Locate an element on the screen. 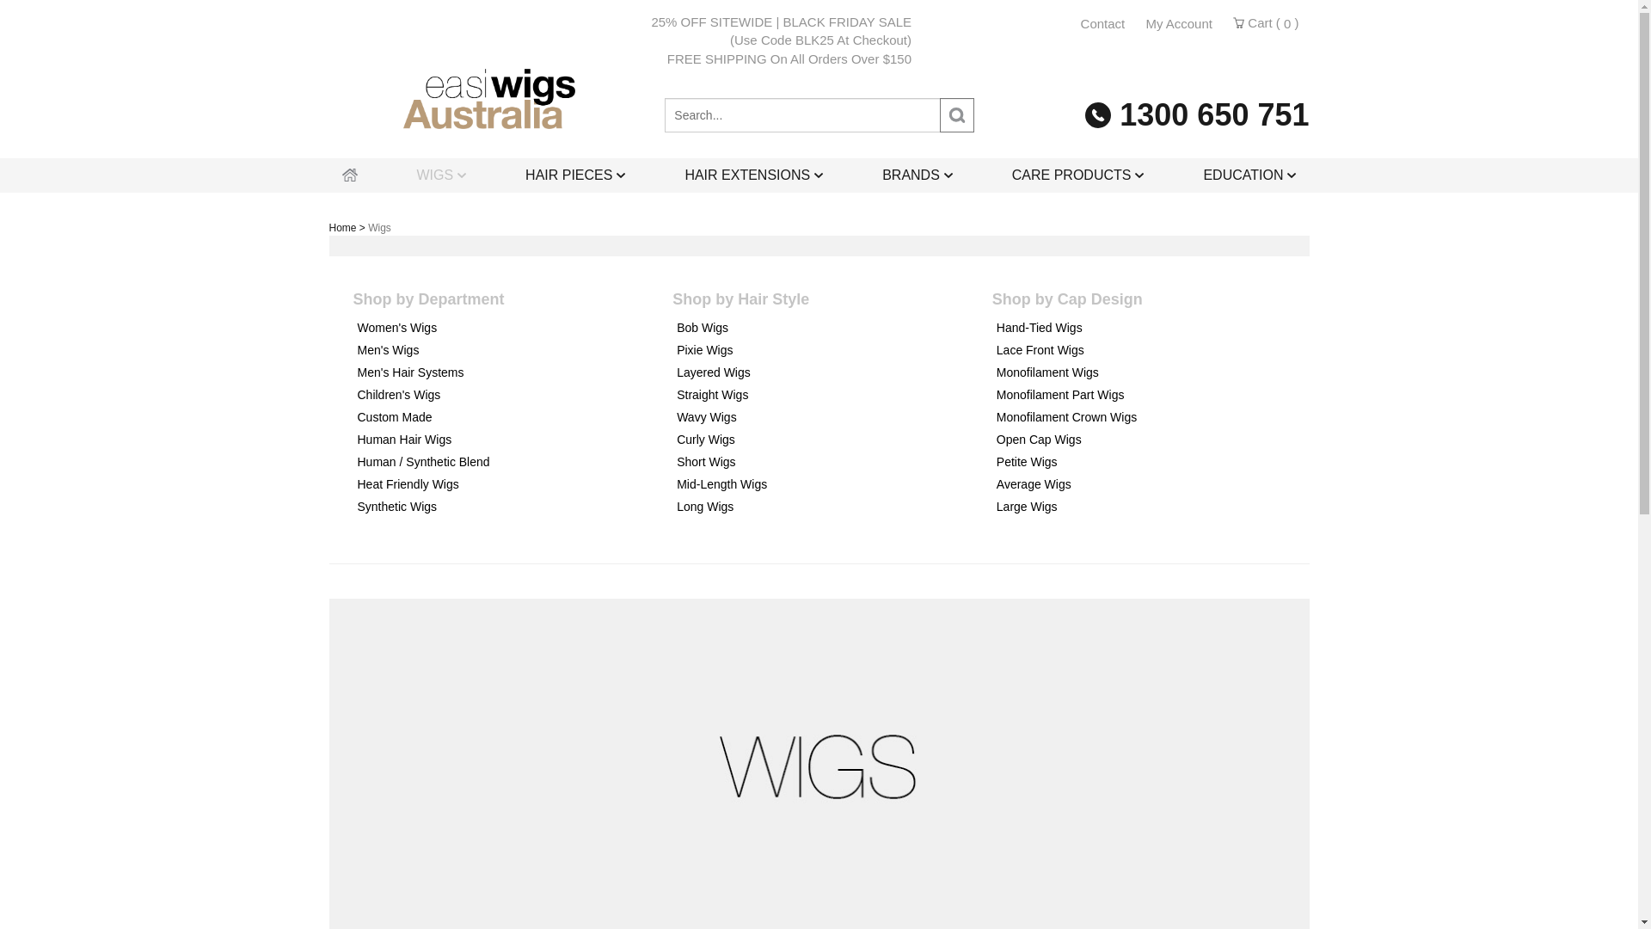 The image size is (1651, 929). Human Hair Wigs is located at coordinates (510, 440).